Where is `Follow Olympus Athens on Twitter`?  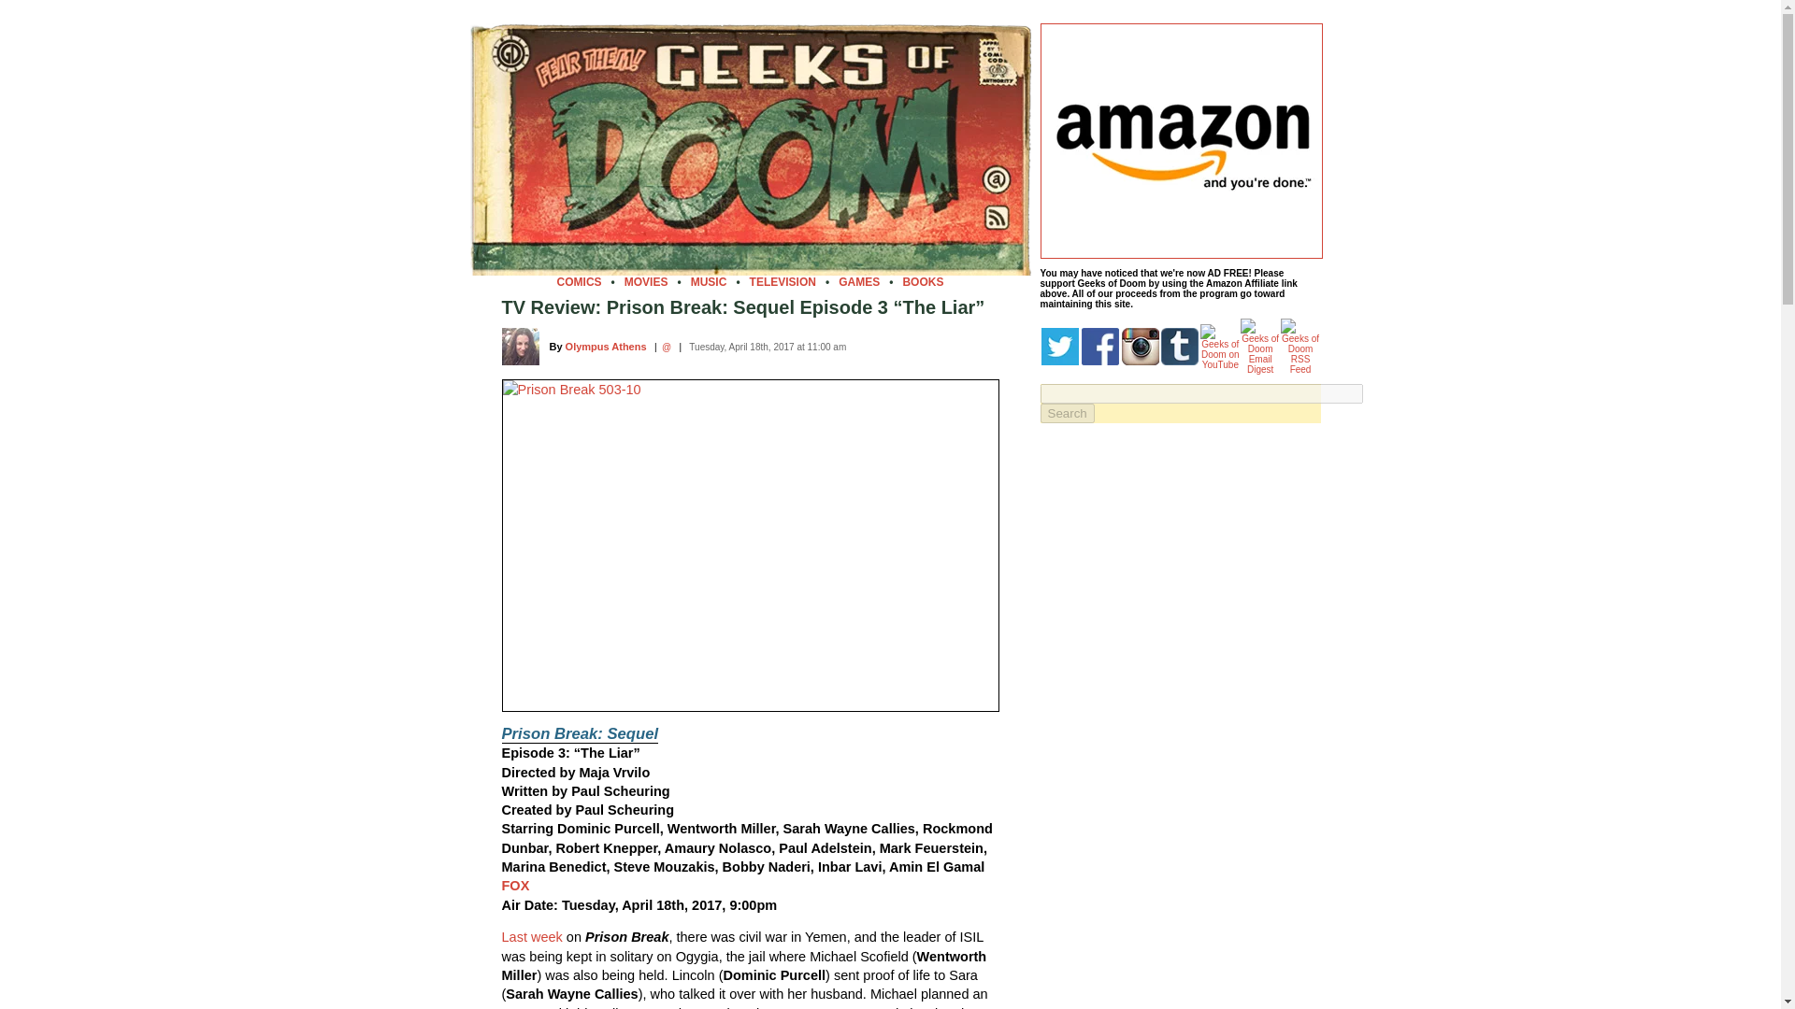 Follow Olympus Athens on Twitter is located at coordinates (667, 347).